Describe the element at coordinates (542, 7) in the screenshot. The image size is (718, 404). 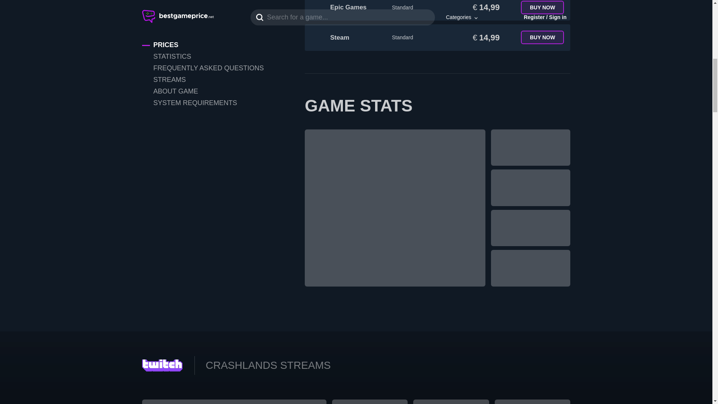
I see `BUY NOW` at that location.